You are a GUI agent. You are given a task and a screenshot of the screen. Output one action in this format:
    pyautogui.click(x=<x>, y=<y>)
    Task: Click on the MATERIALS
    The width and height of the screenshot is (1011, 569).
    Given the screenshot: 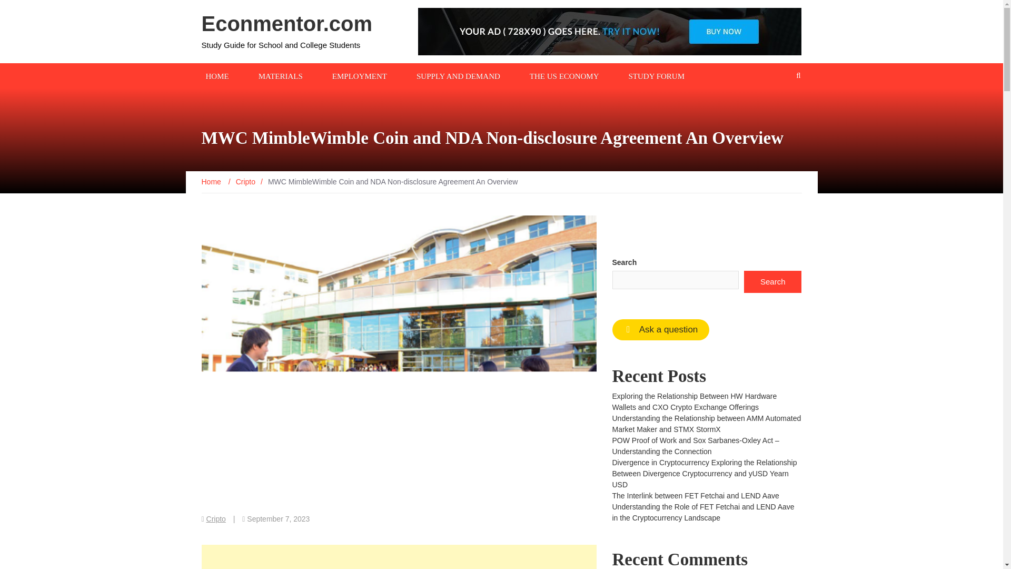 What is the action you would take?
    pyautogui.click(x=281, y=75)
    